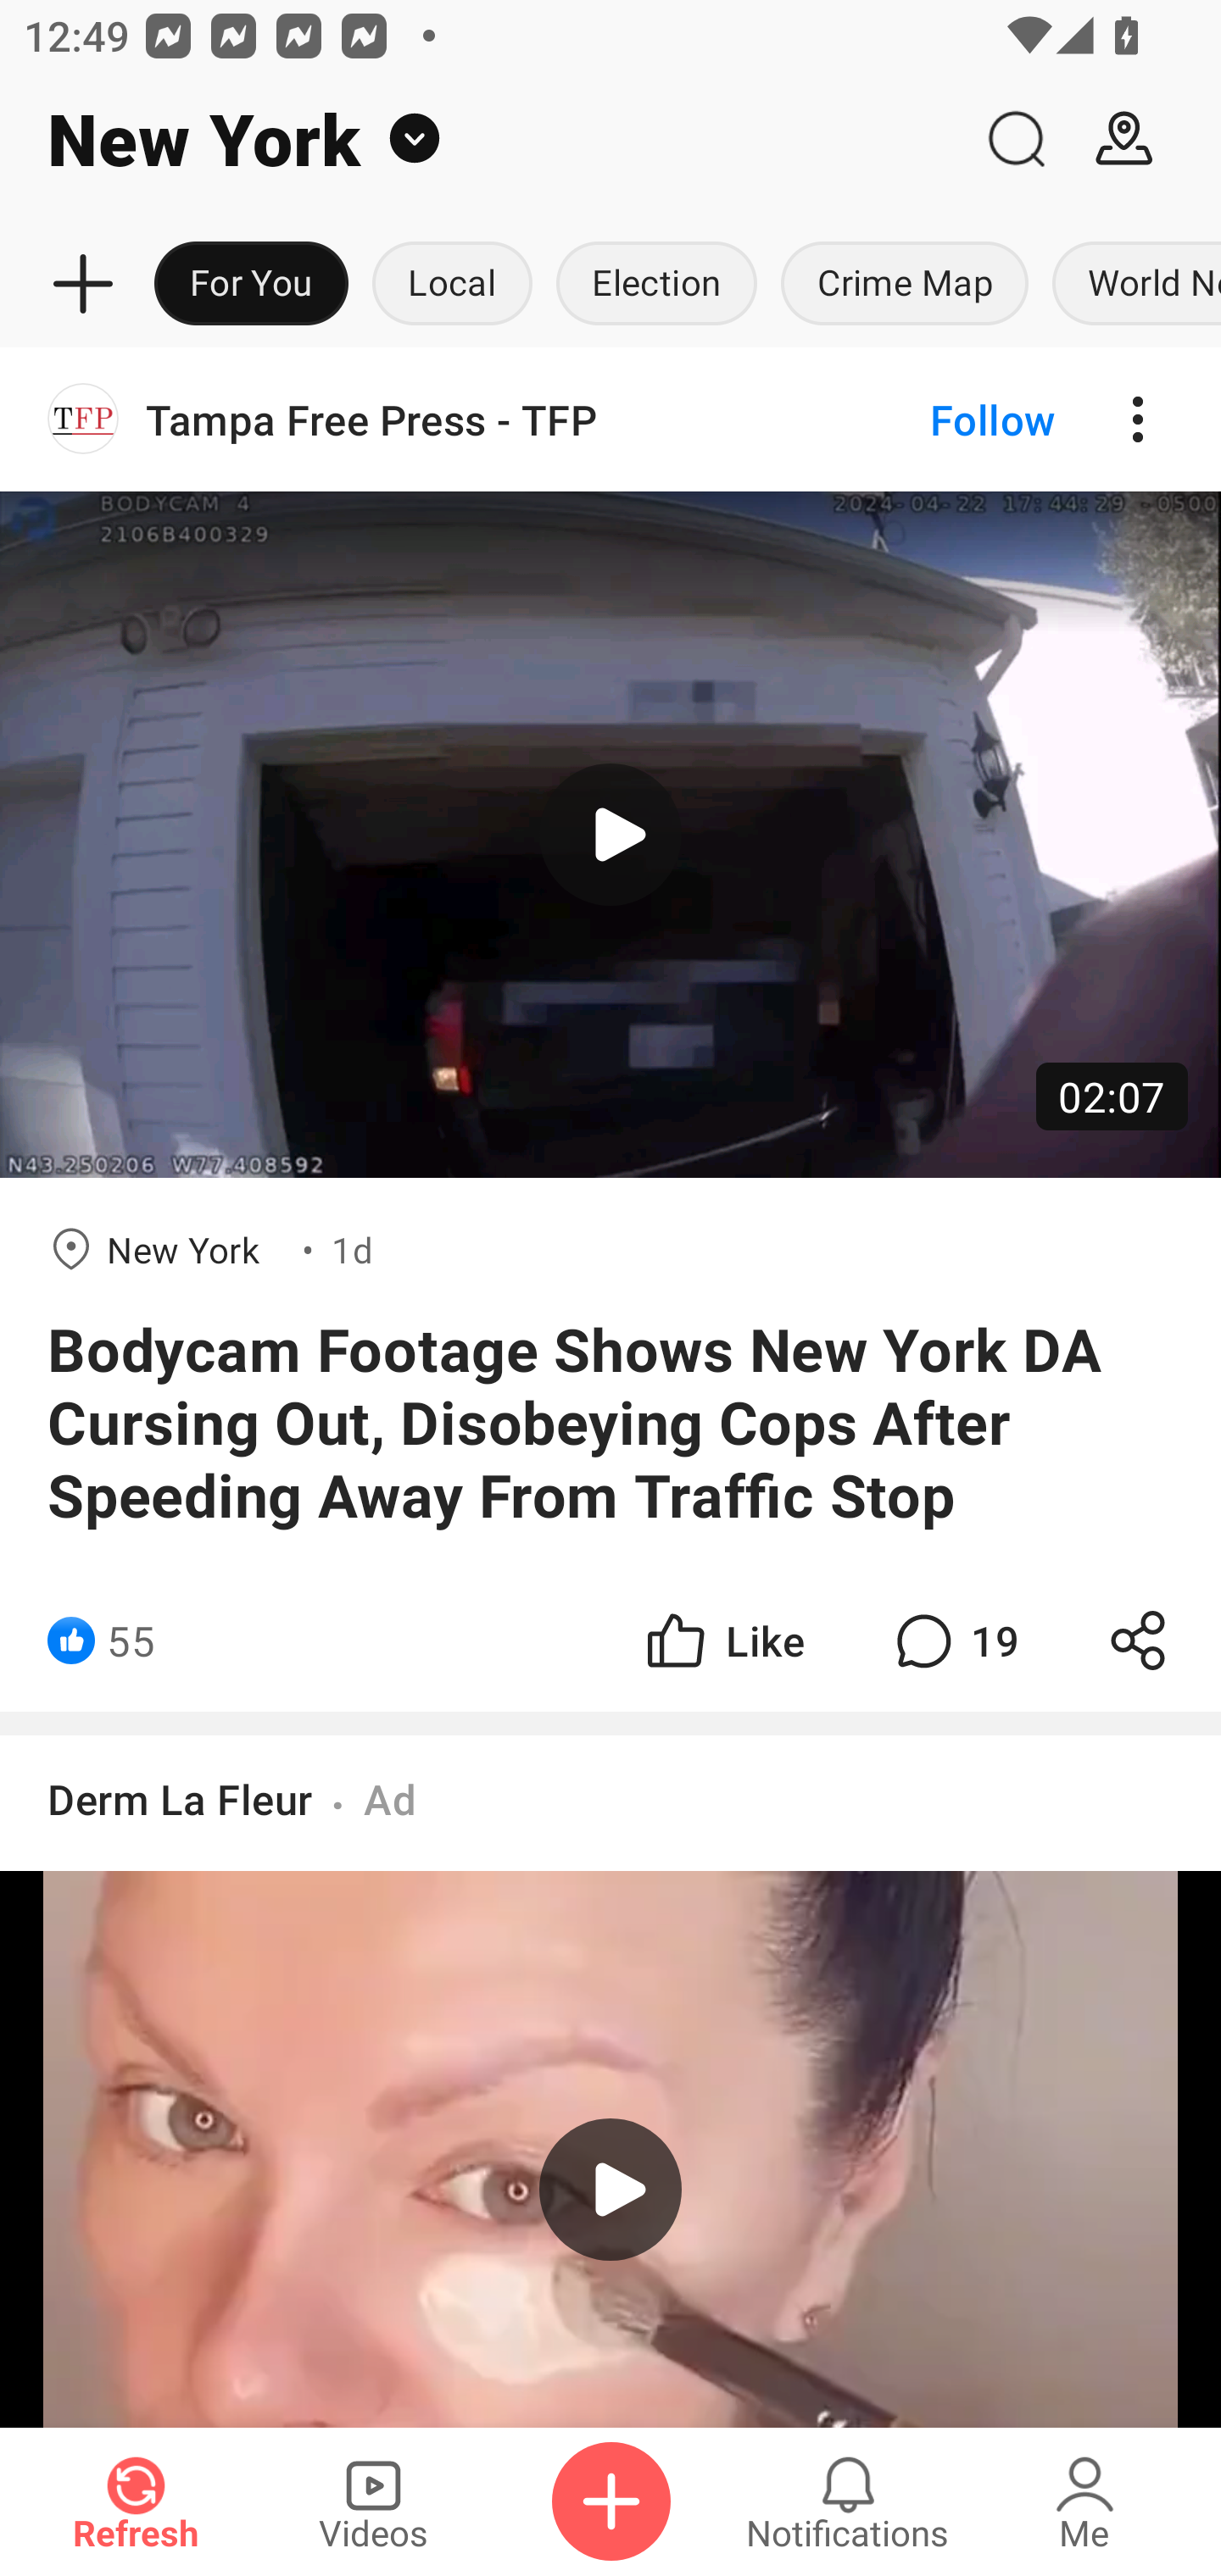 Image resolution: width=1221 pixels, height=2576 pixels. What do you see at coordinates (1130, 285) in the screenshot?
I see `World News` at bounding box center [1130, 285].